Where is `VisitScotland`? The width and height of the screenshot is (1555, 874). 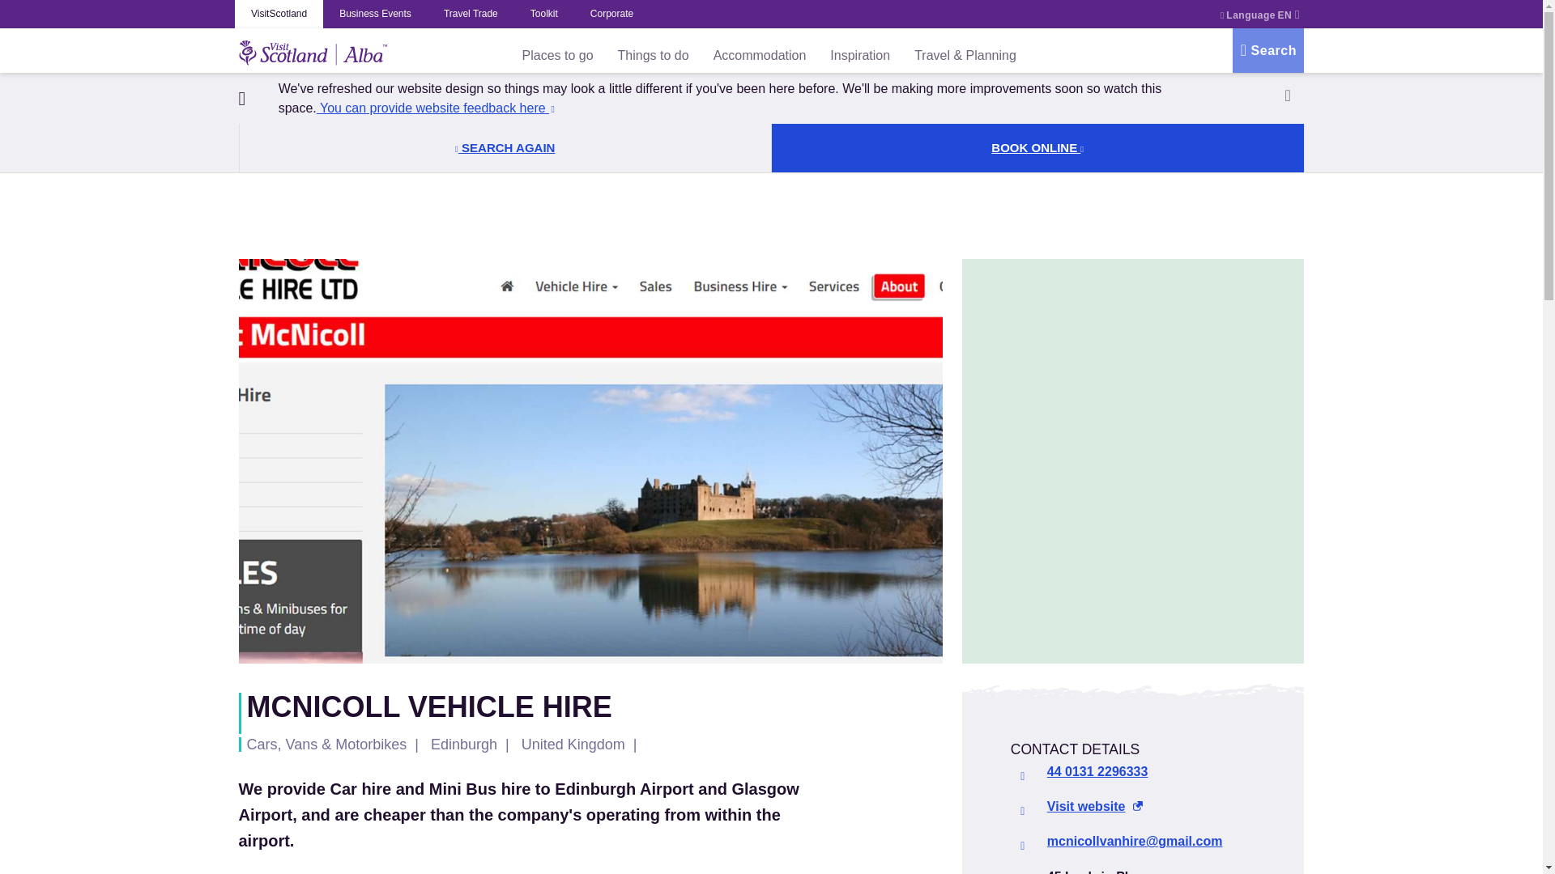
VisitScotland is located at coordinates (279, 14).